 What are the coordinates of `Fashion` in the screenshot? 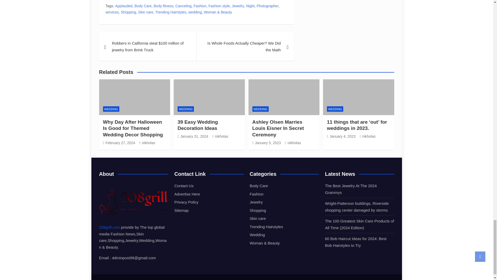 It's located at (200, 6).